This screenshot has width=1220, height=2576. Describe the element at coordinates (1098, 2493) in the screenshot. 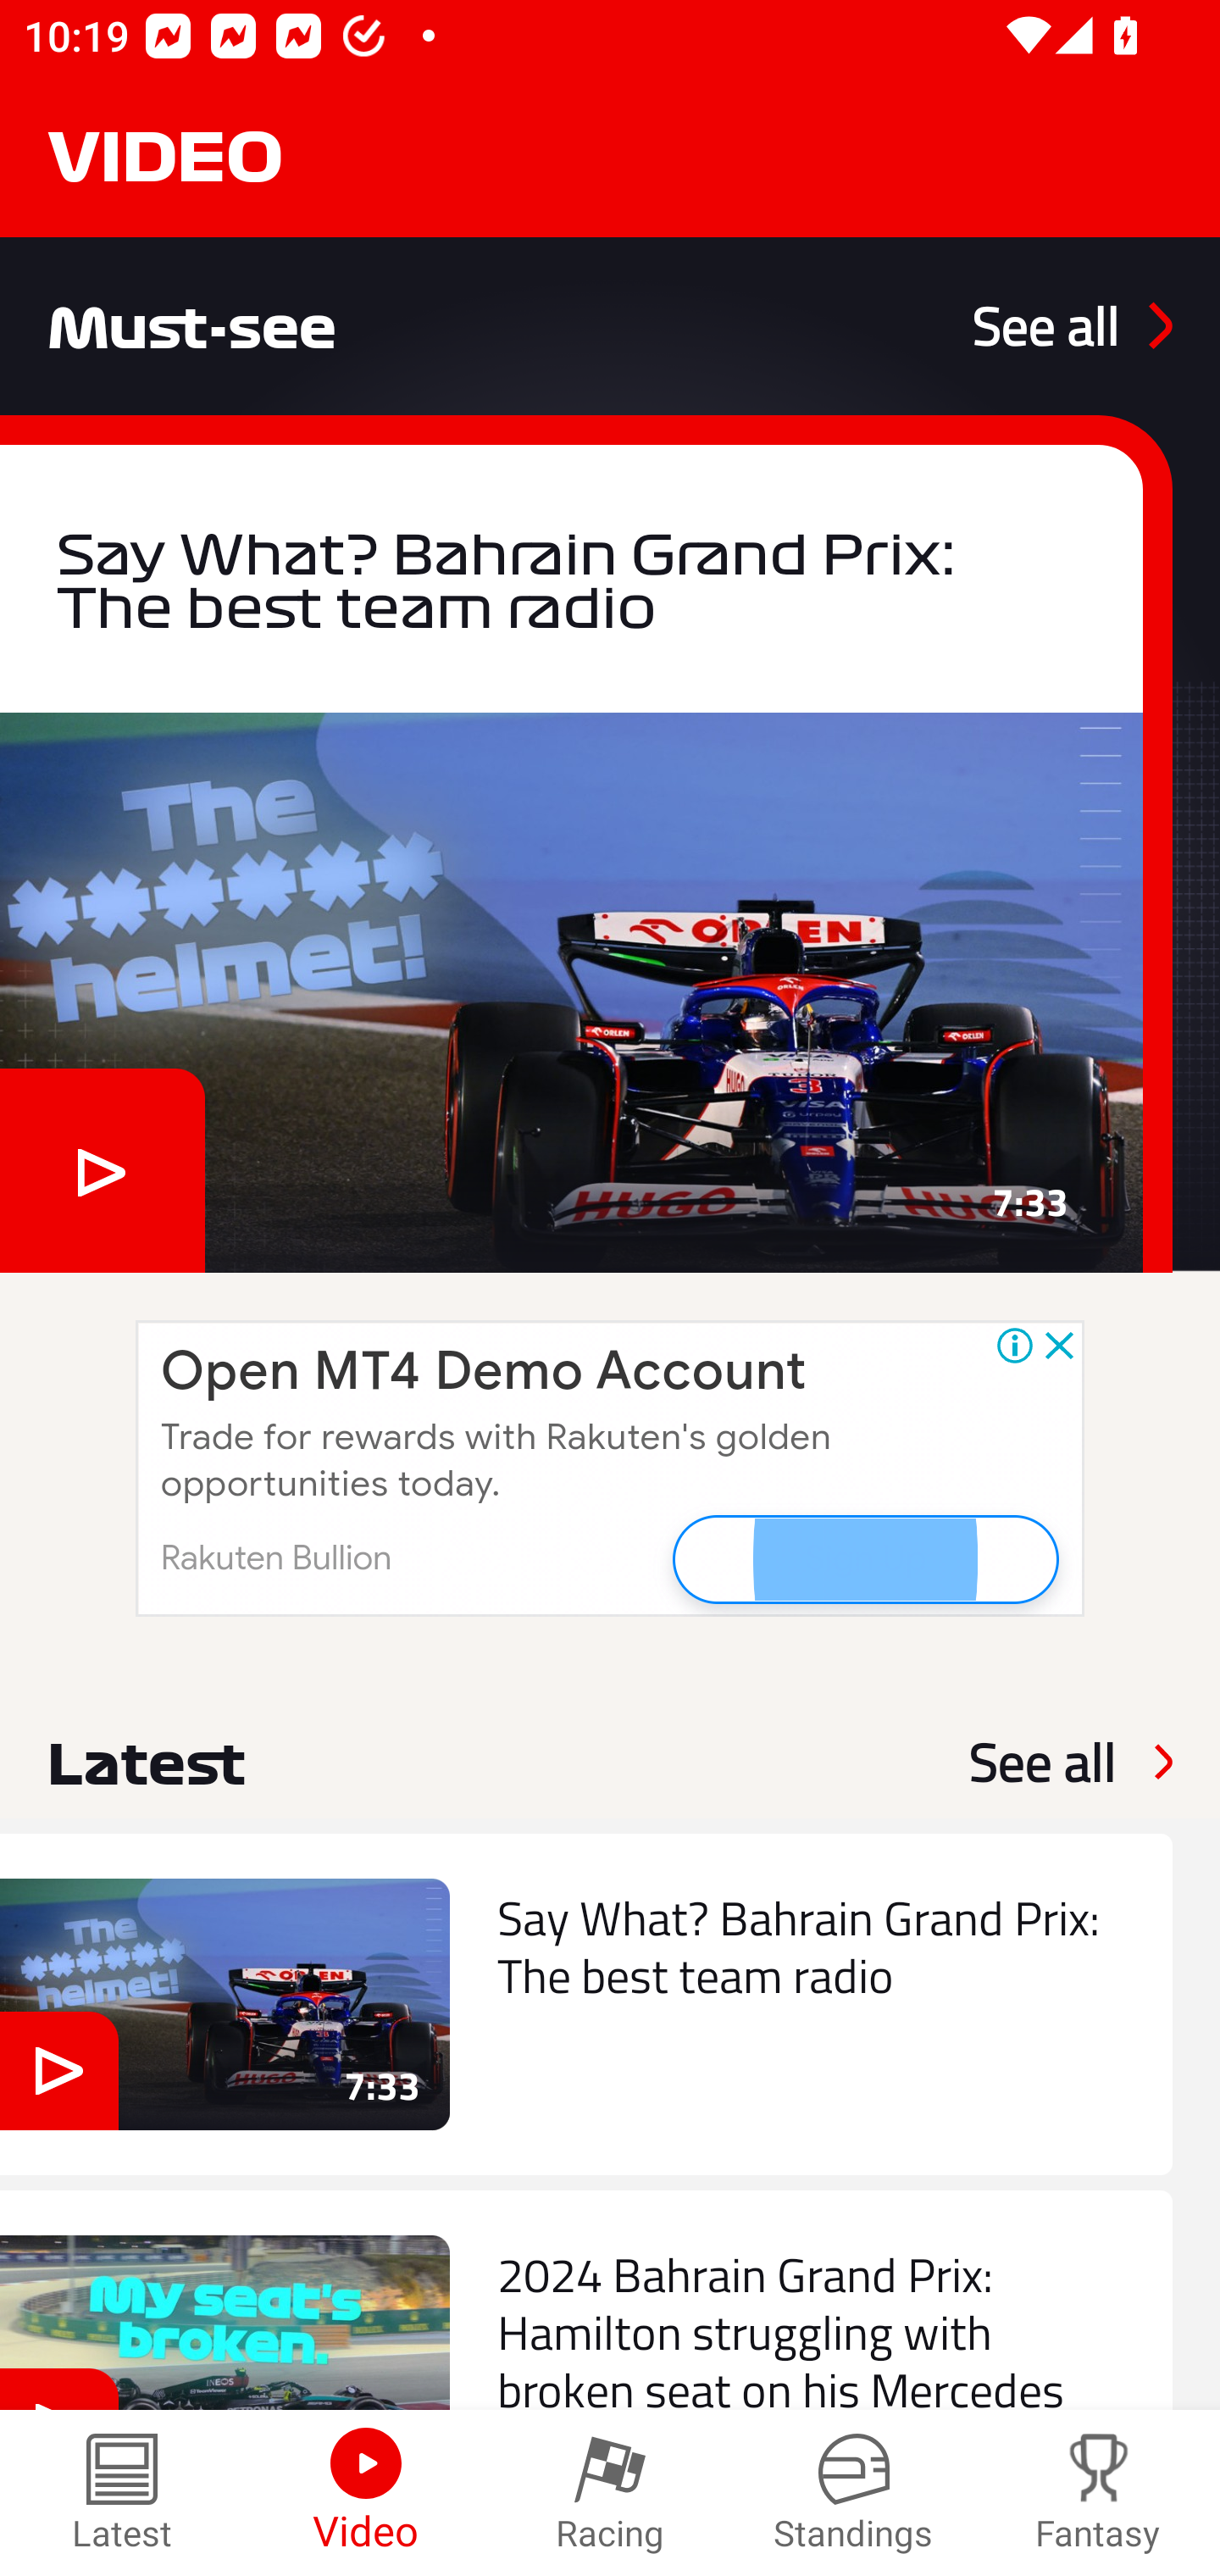

I see `Fantasy` at that location.